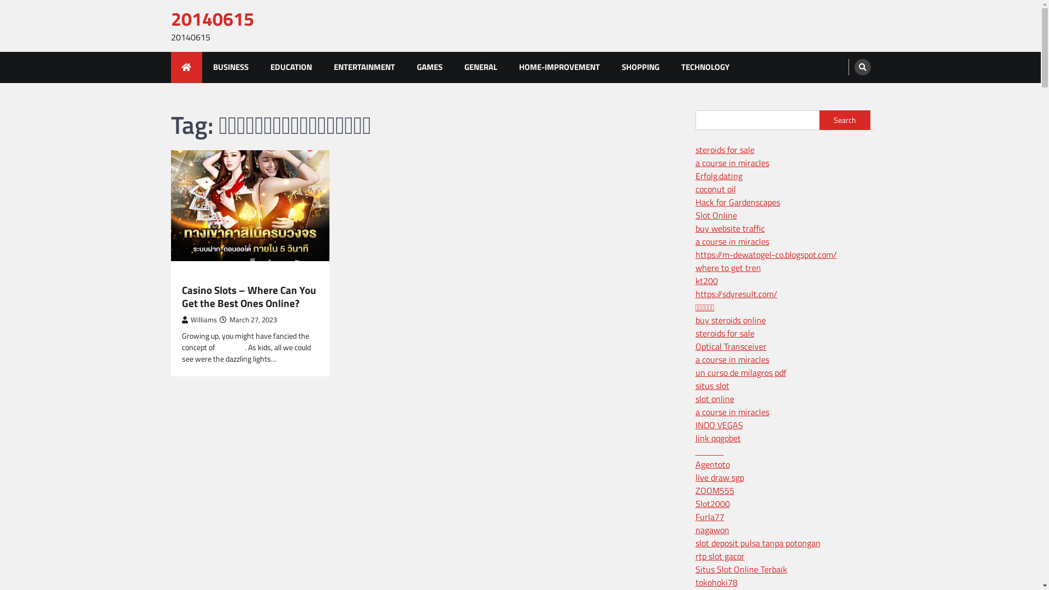 The image size is (1049, 590). What do you see at coordinates (736, 294) in the screenshot?
I see `https://sdyresult.com/` at bounding box center [736, 294].